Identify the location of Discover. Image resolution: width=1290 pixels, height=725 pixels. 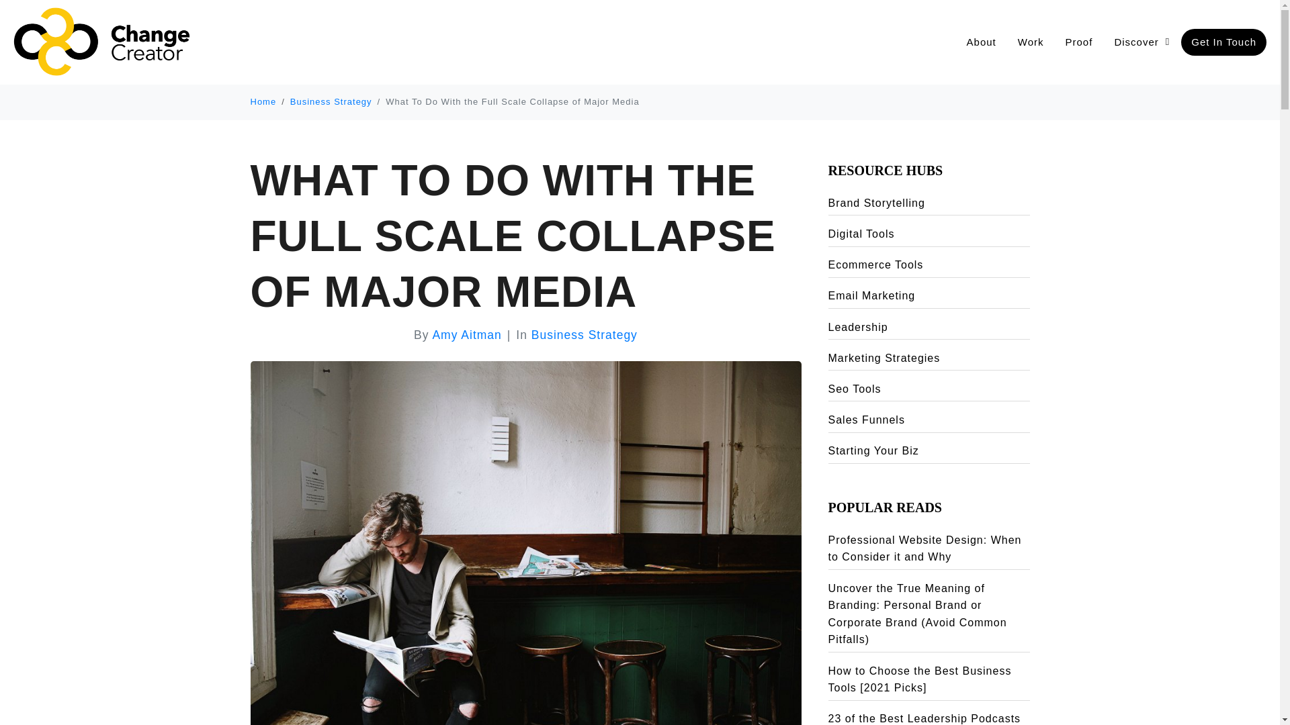
(1141, 42).